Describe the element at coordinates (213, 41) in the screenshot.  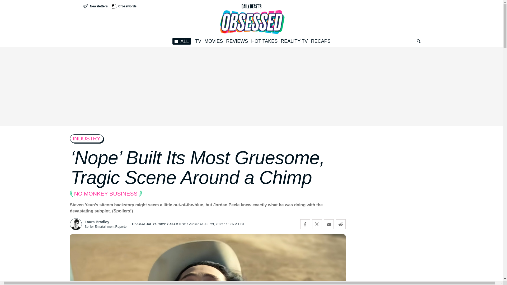
I see `MOVIES` at that location.